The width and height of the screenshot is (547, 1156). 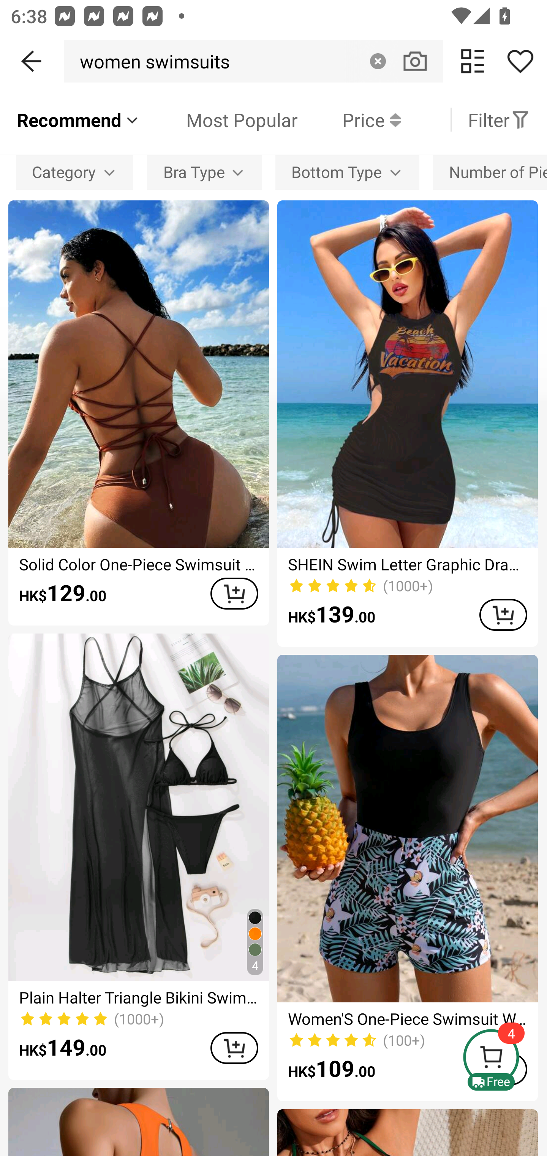 I want to click on women swimsuits, so click(x=151, y=61).